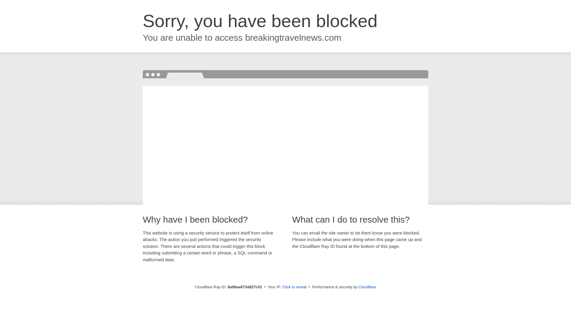 Image resolution: width=571 pixels, height=321 pixels. Describe the element at coordinates (294, 287) in the screenshot. I see `Click to reveal` at that location.